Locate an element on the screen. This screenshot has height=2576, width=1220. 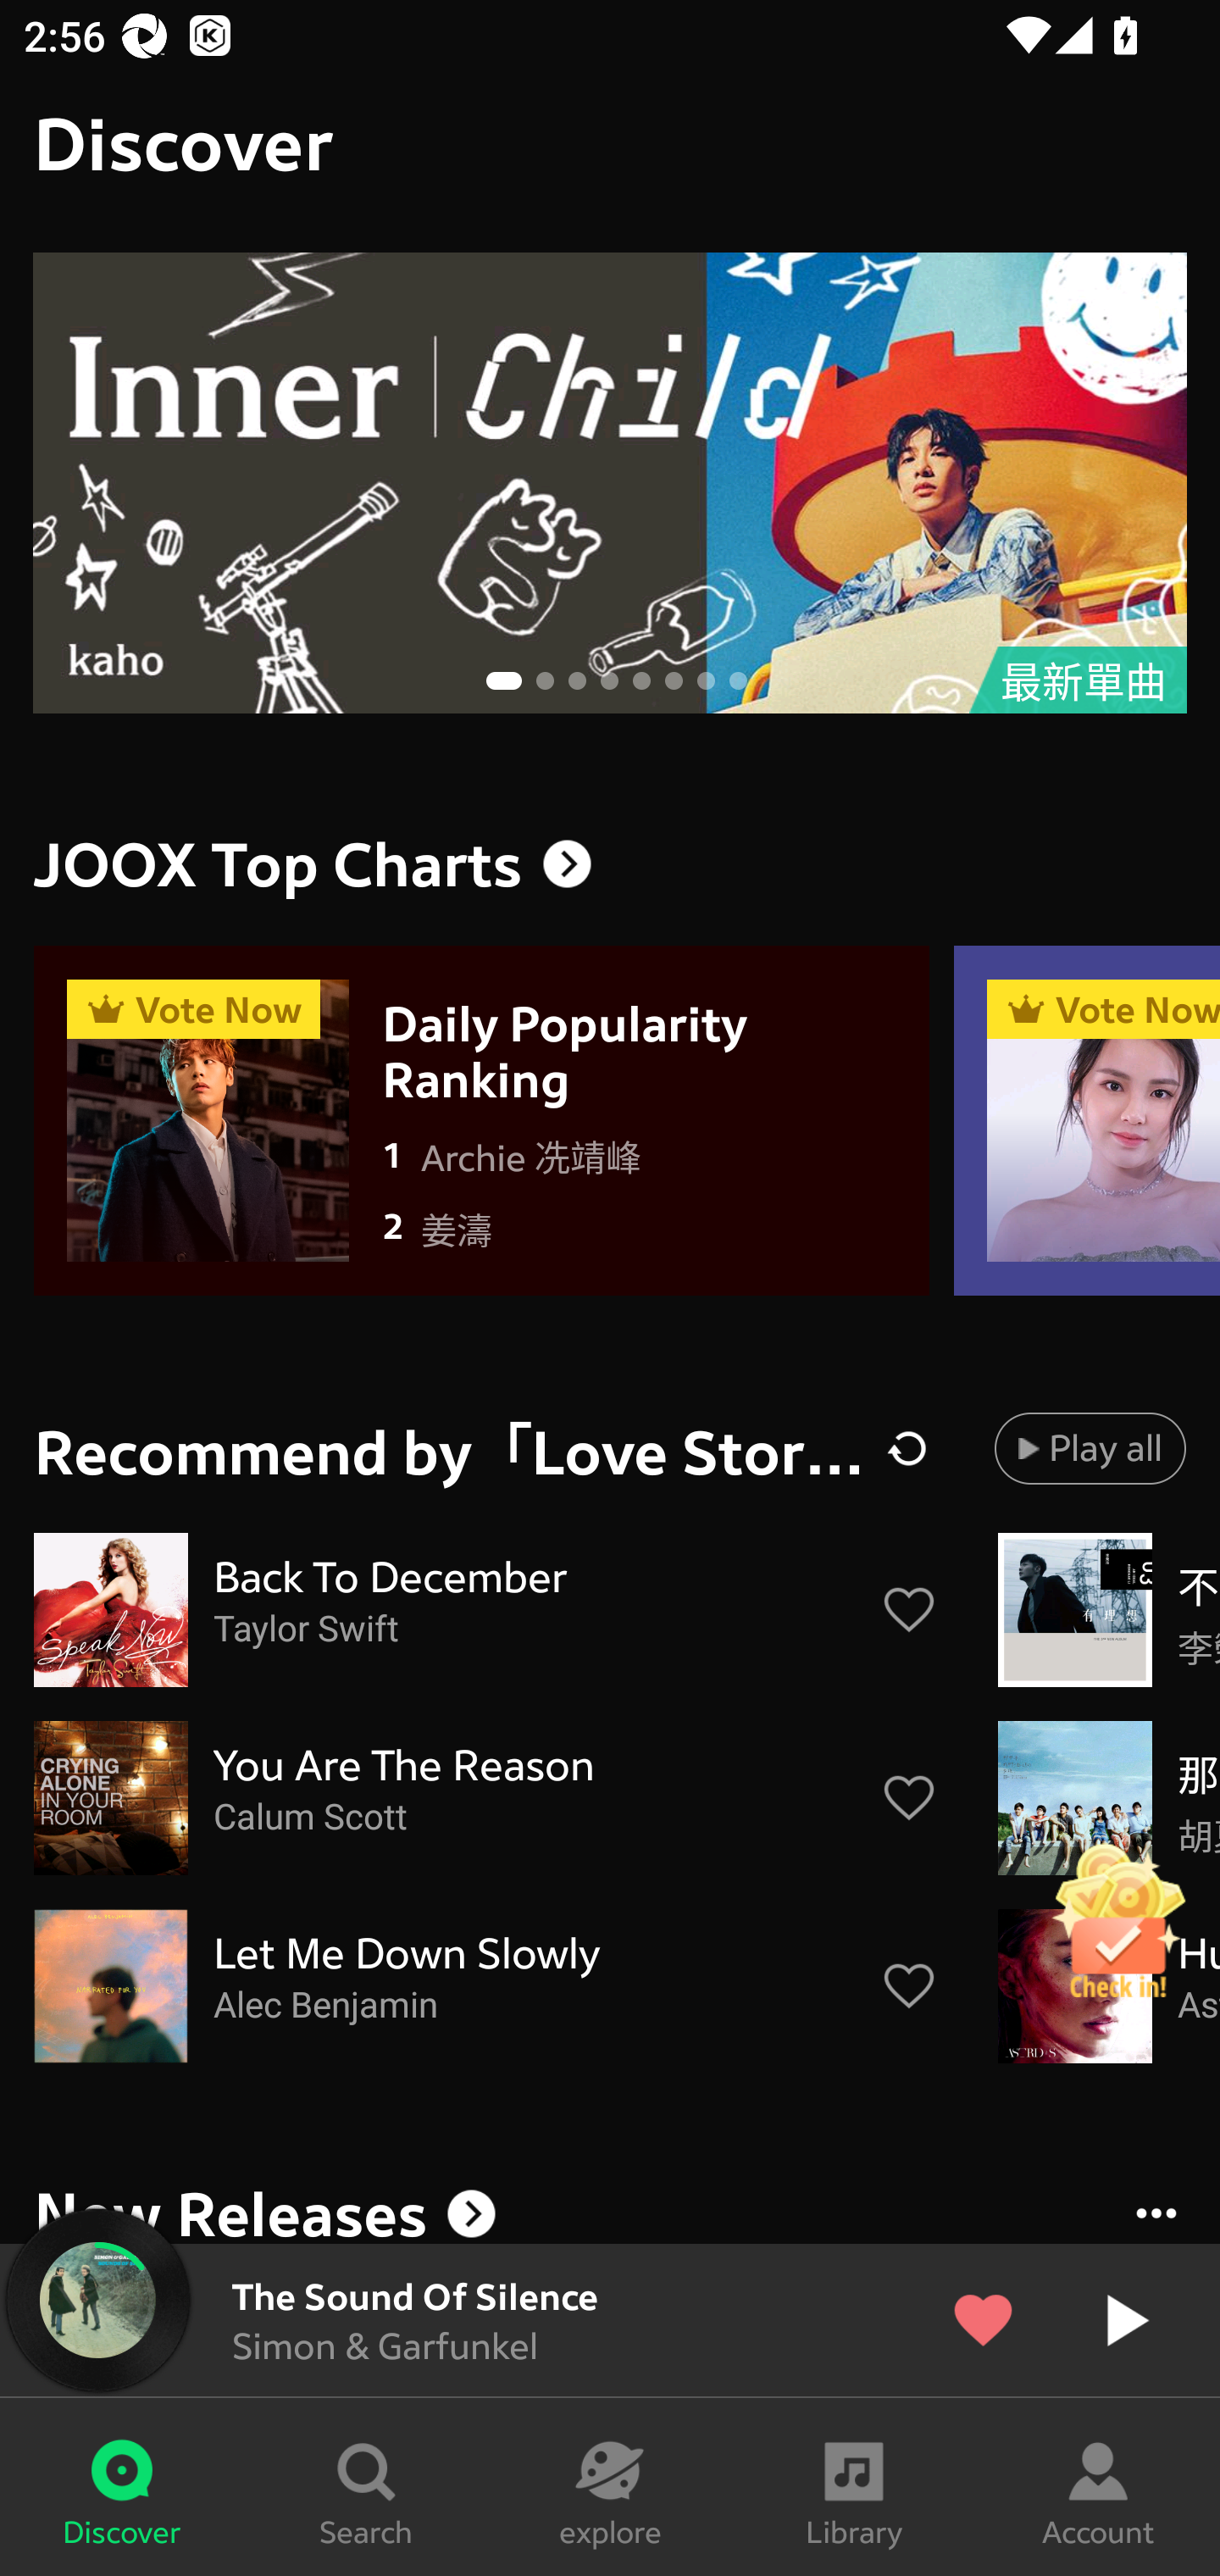
Back To December Taylor Swift is located at coordinates (486, 1610).